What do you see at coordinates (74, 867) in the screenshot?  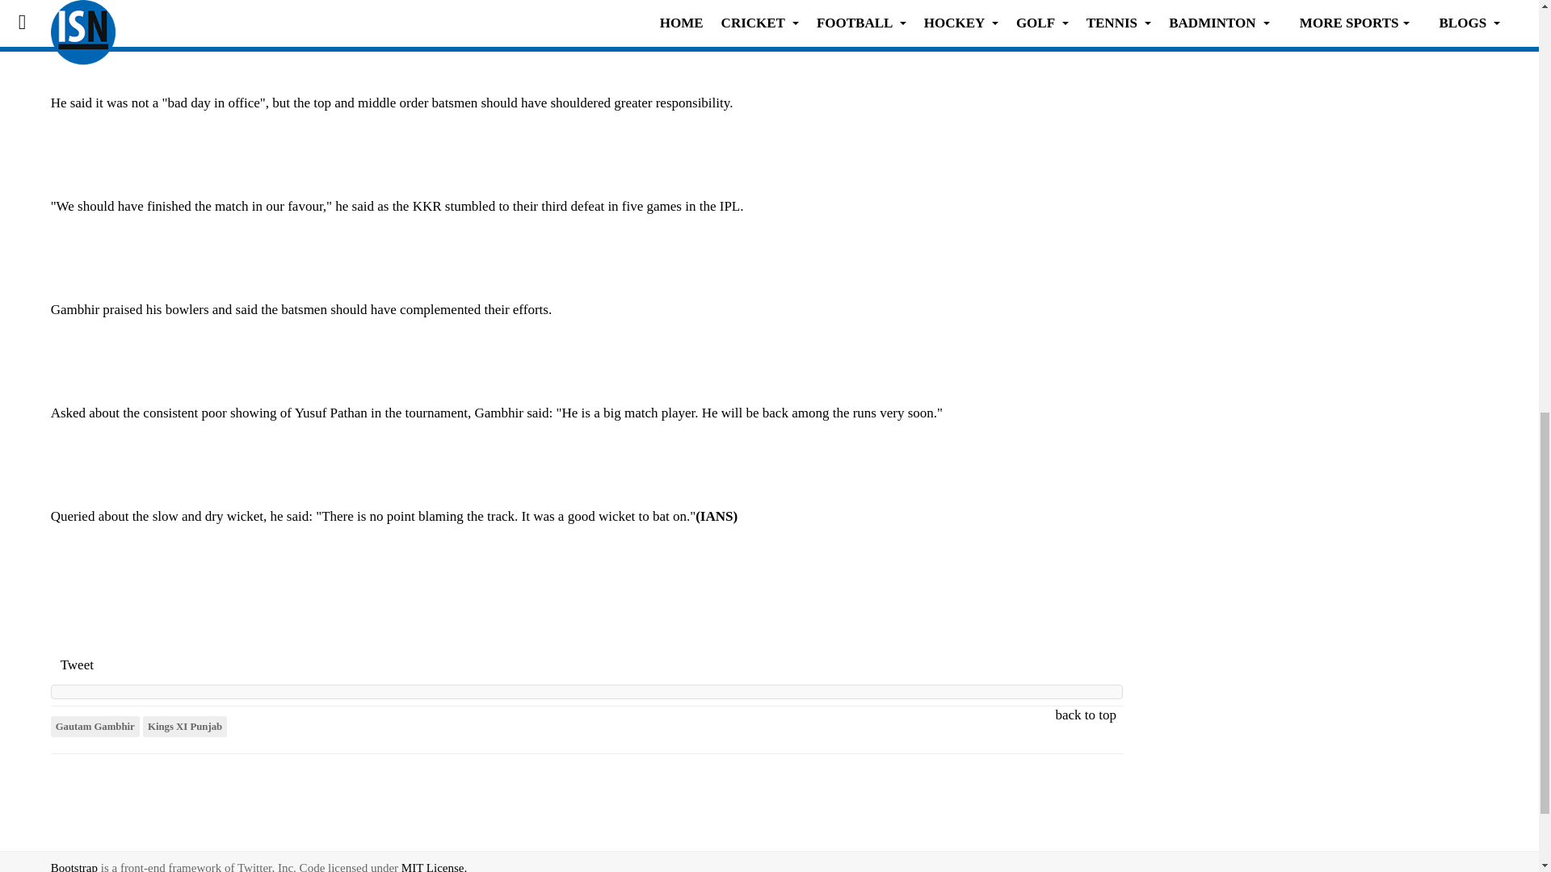 I see `Bootstrap by Twitter` at bounding box center [74, 867].